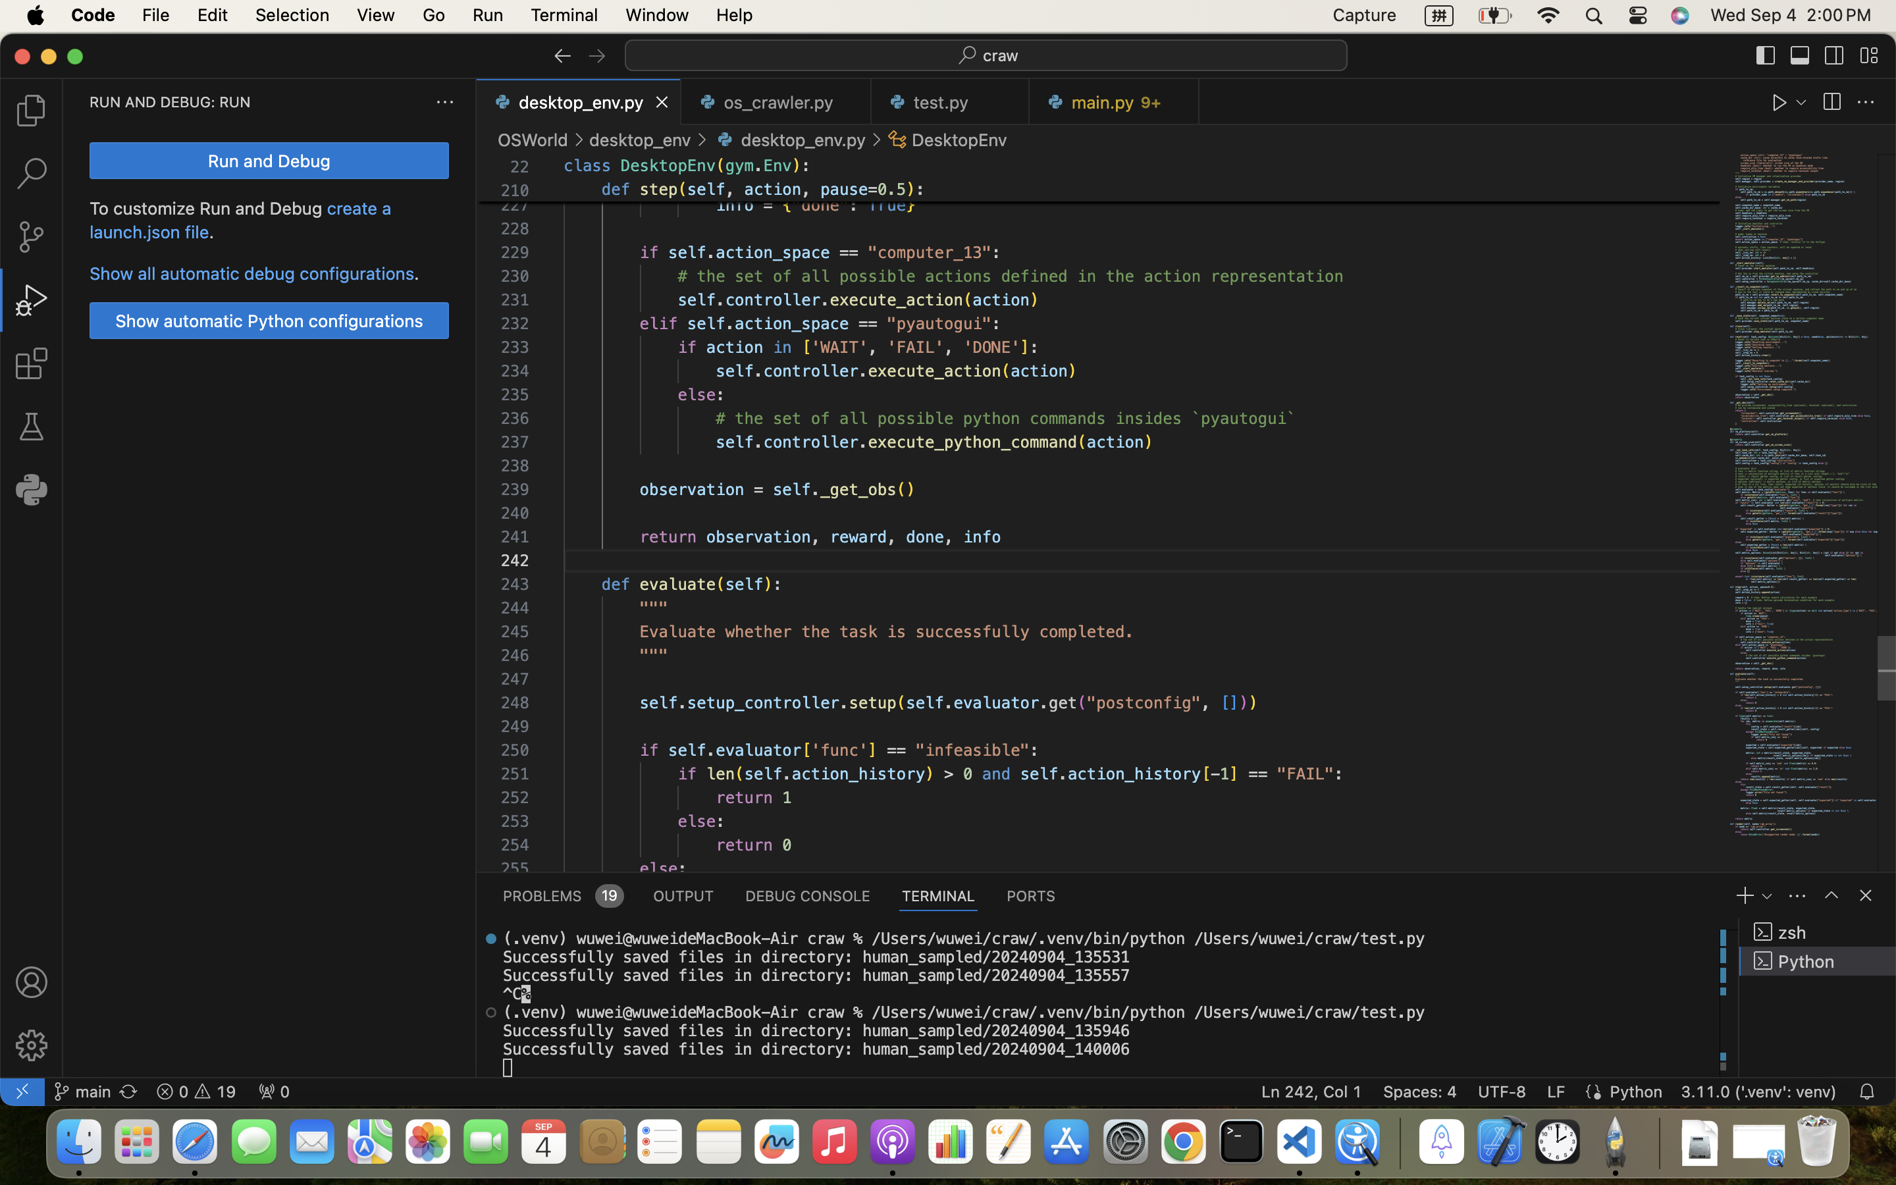  What do you see at coordinates (520, 167) in the screenshot?
I see `22` at bounding box center [520, 167].